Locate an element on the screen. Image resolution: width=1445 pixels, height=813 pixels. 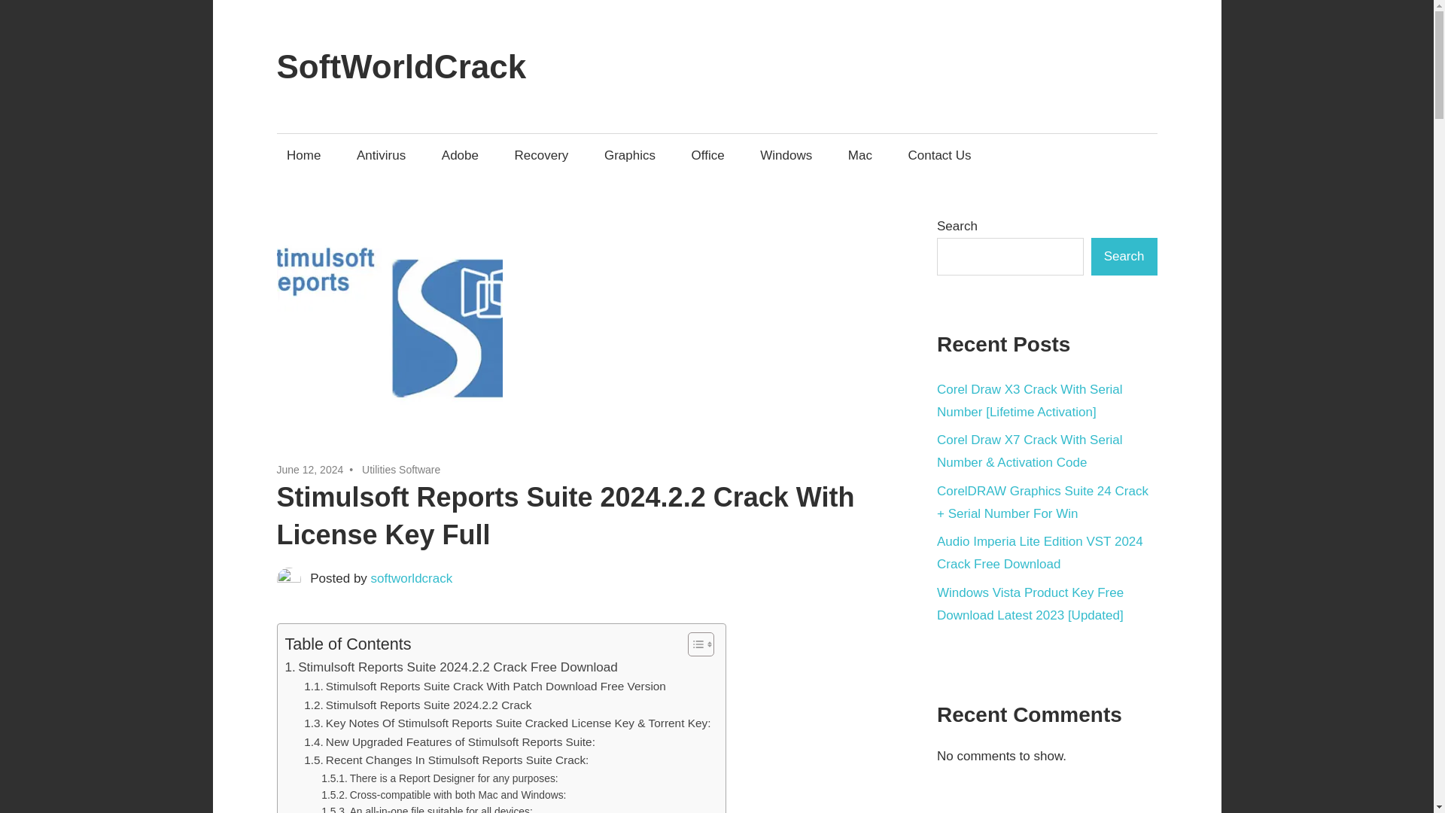
softworldcrack is located at coordinates (412, 578).